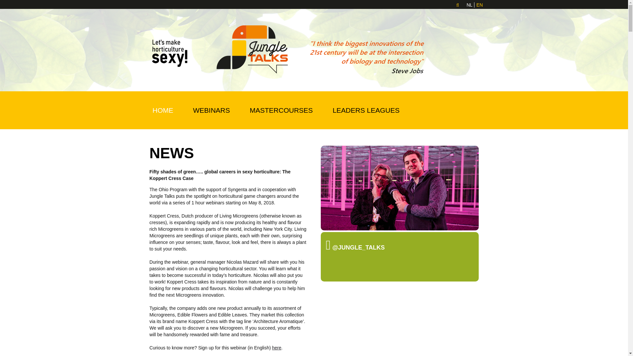  I want to click on Nederlands, so click(470, 5).